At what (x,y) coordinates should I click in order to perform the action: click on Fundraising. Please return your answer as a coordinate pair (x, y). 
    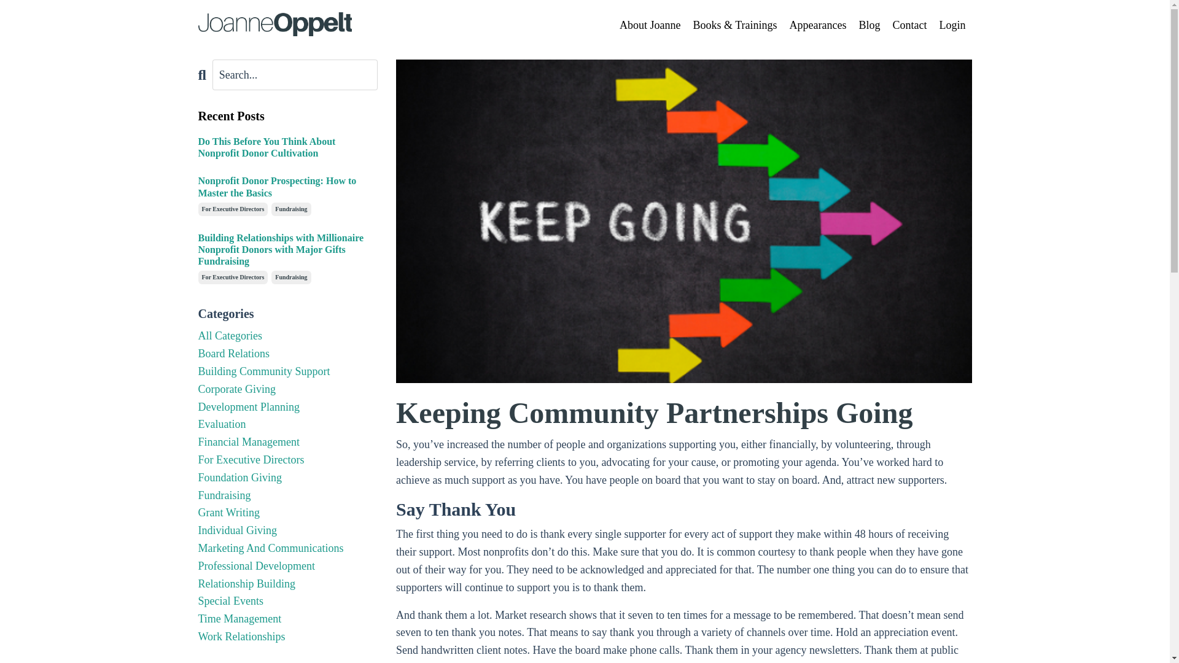
    Looking at the image, I should click on (291, 209).